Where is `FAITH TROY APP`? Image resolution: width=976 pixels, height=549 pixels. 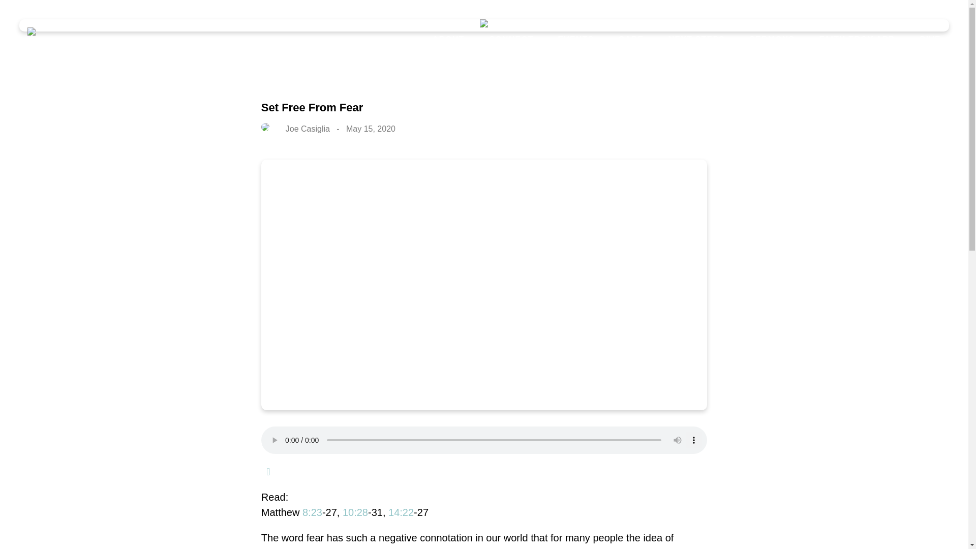 FAITH TROY APP is located at coordinates (856, 40).